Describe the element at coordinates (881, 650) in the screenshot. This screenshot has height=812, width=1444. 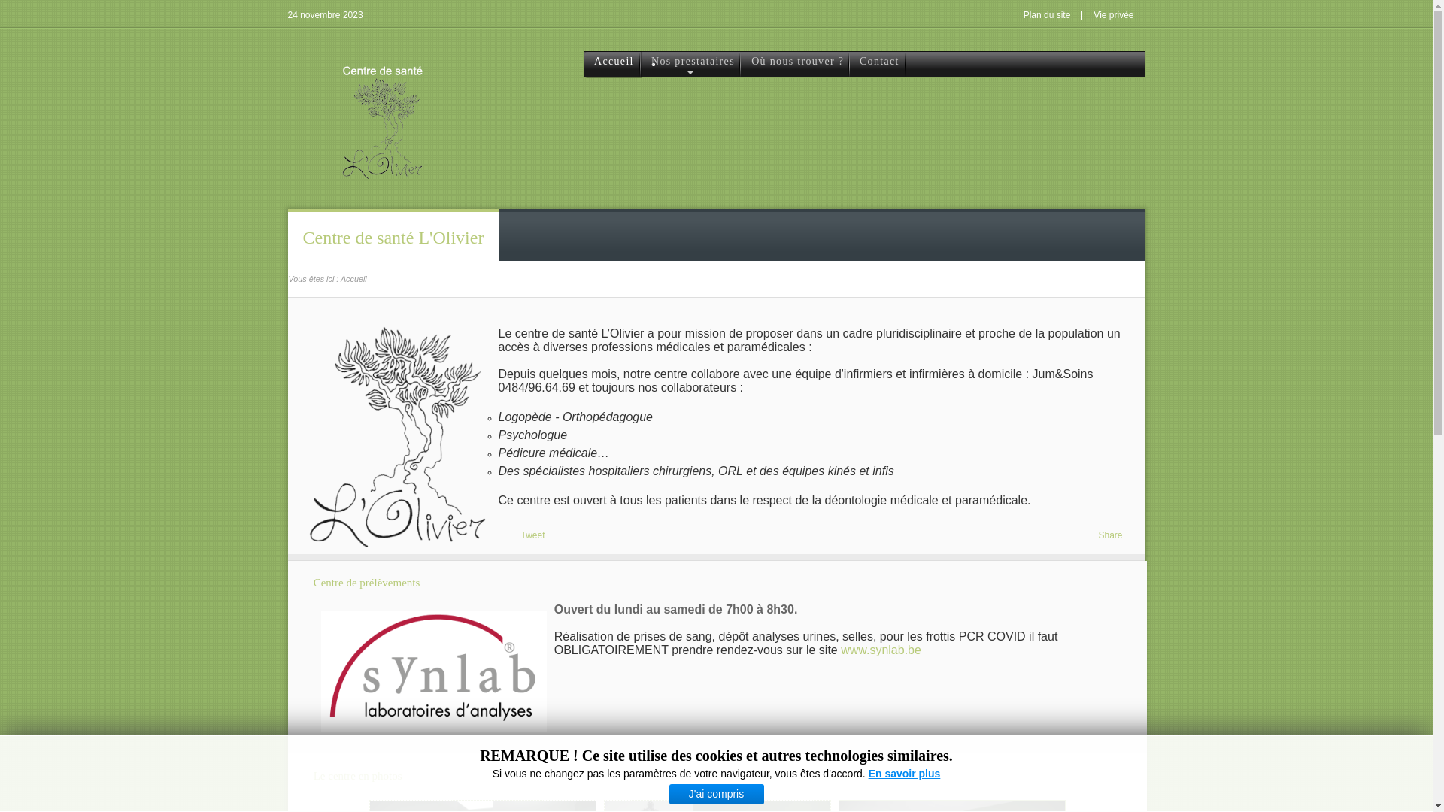
I see `www.synlab.be` at that location.